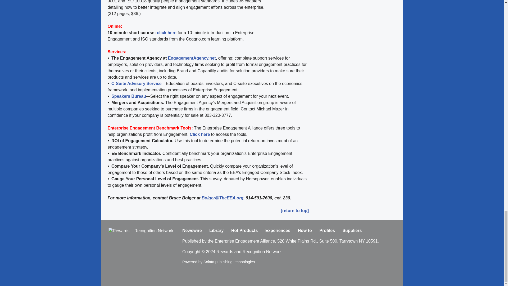 The height and width of the screenshot is (286, 508). I want to click on click here, so click(167, 32).